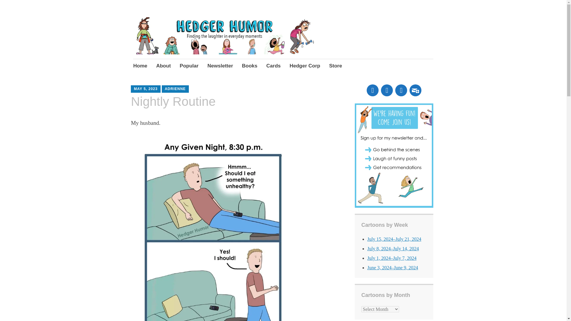 Image resolution: width=571 pixels, height=321 pixels. Describe the element at coordinates (220, 66) in the screenshot. I see `Newsletter` at that location.